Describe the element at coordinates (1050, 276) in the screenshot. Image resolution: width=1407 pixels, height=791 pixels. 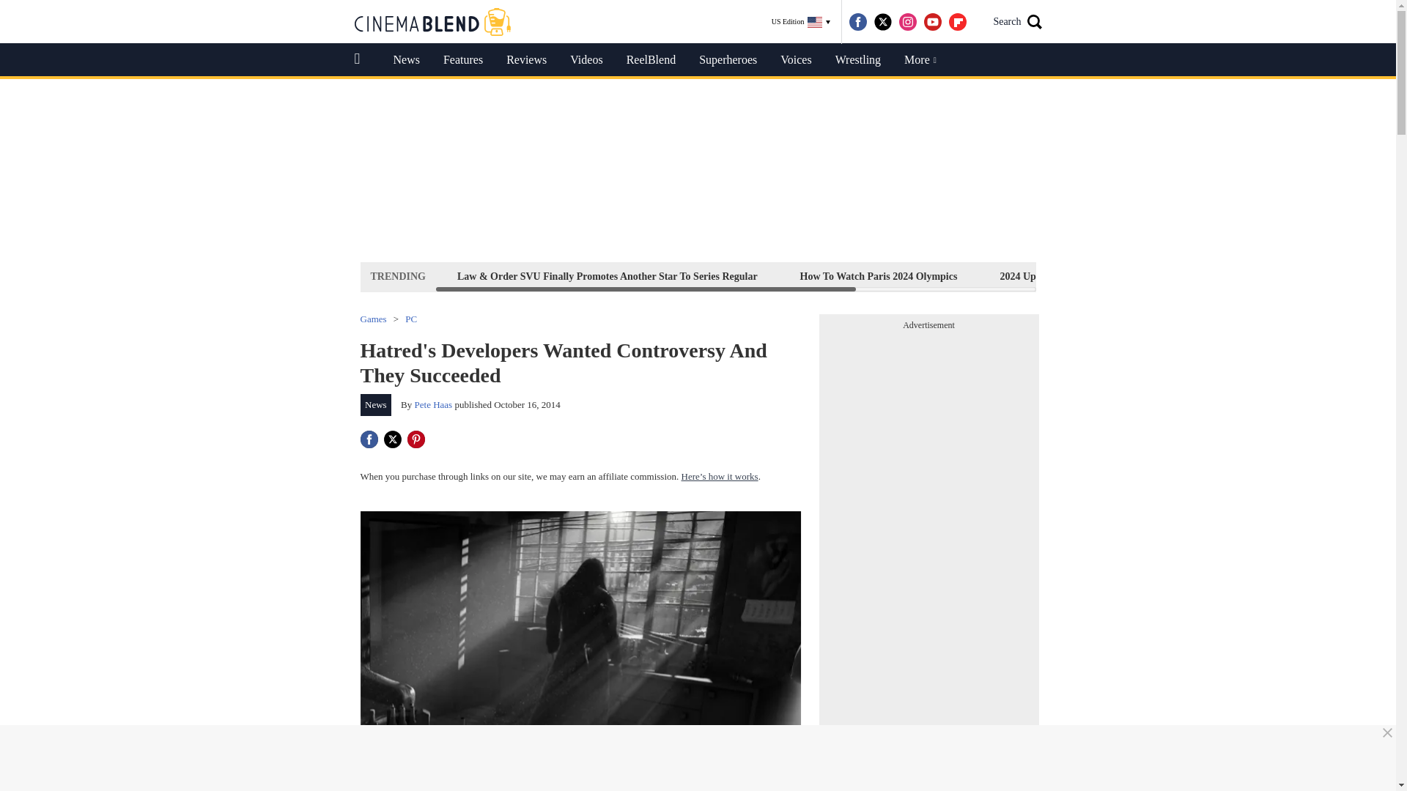
I see `2024 Upcoming Movies` at that location.